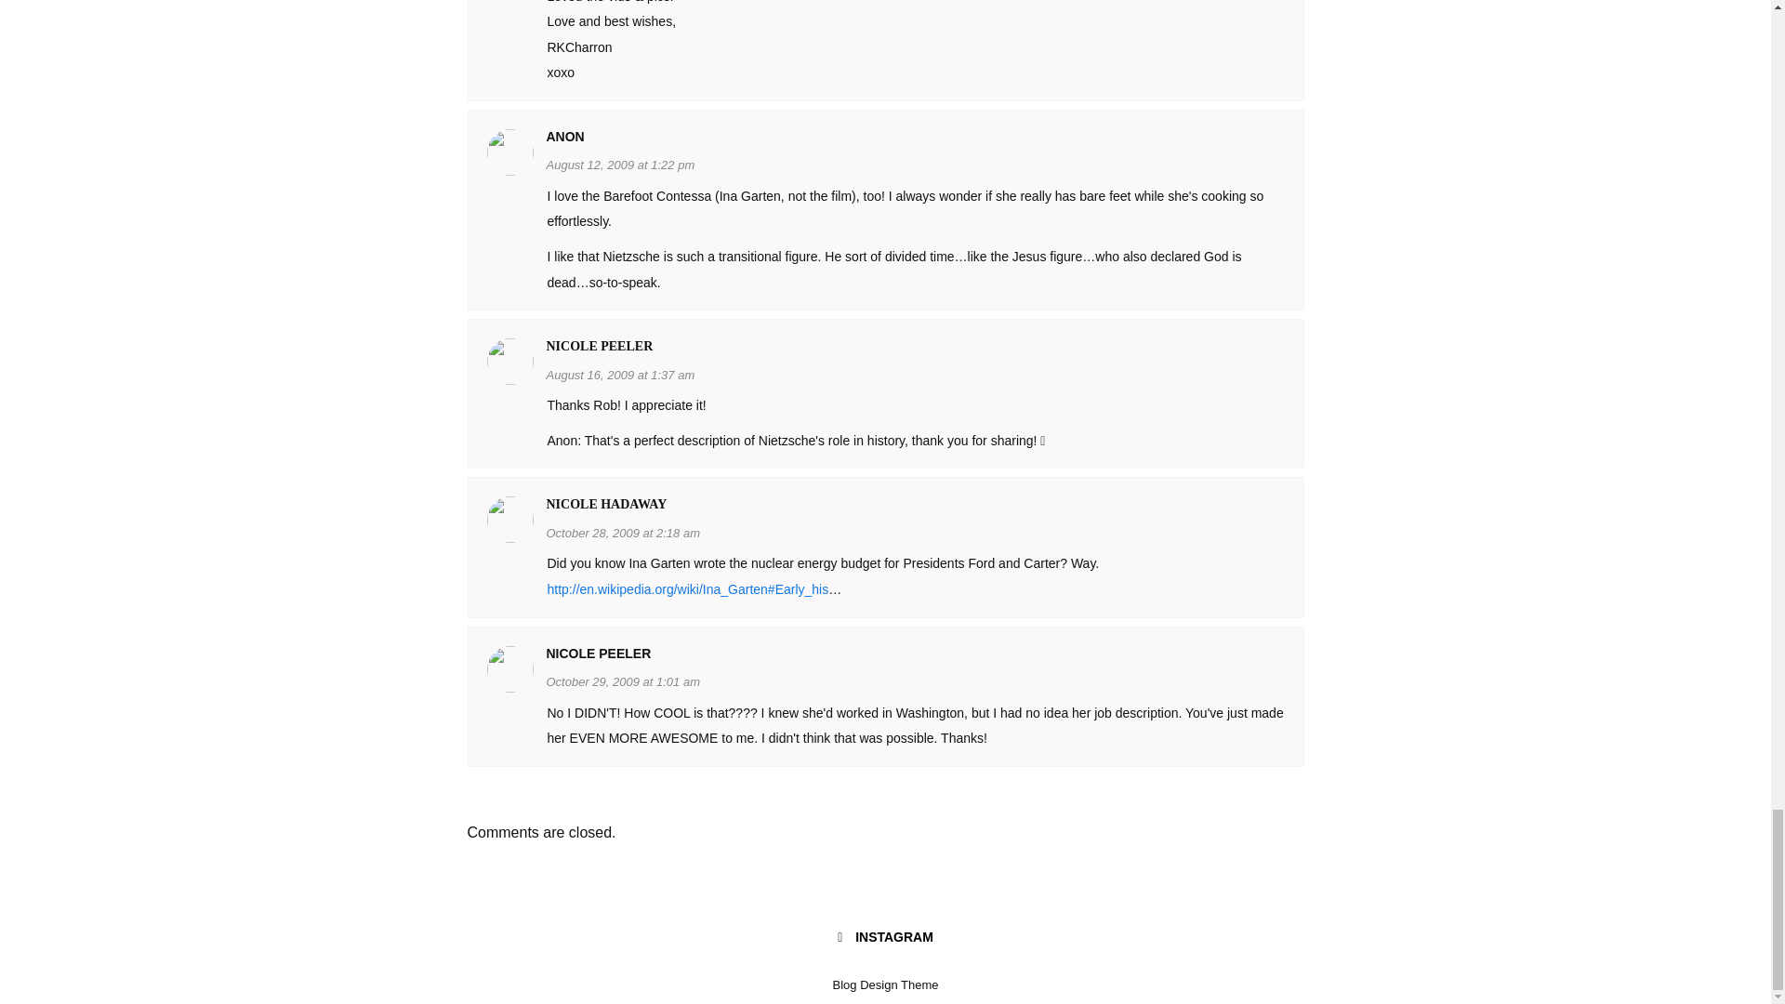 Image resolution: width=1785 pixels, height=1004 pixels. What do you see at coordinates (885, 938) in the screenshot?
I see `Instagram` at bounding box center [885, 938].